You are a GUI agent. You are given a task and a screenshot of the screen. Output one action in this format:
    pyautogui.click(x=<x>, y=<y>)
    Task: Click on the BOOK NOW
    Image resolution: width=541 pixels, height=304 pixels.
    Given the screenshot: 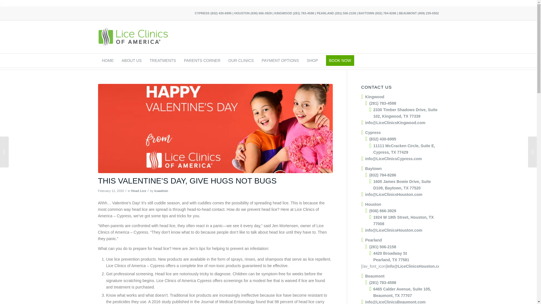 What is the action you would take?
    pyautogui.click(x=340, y=60)
    